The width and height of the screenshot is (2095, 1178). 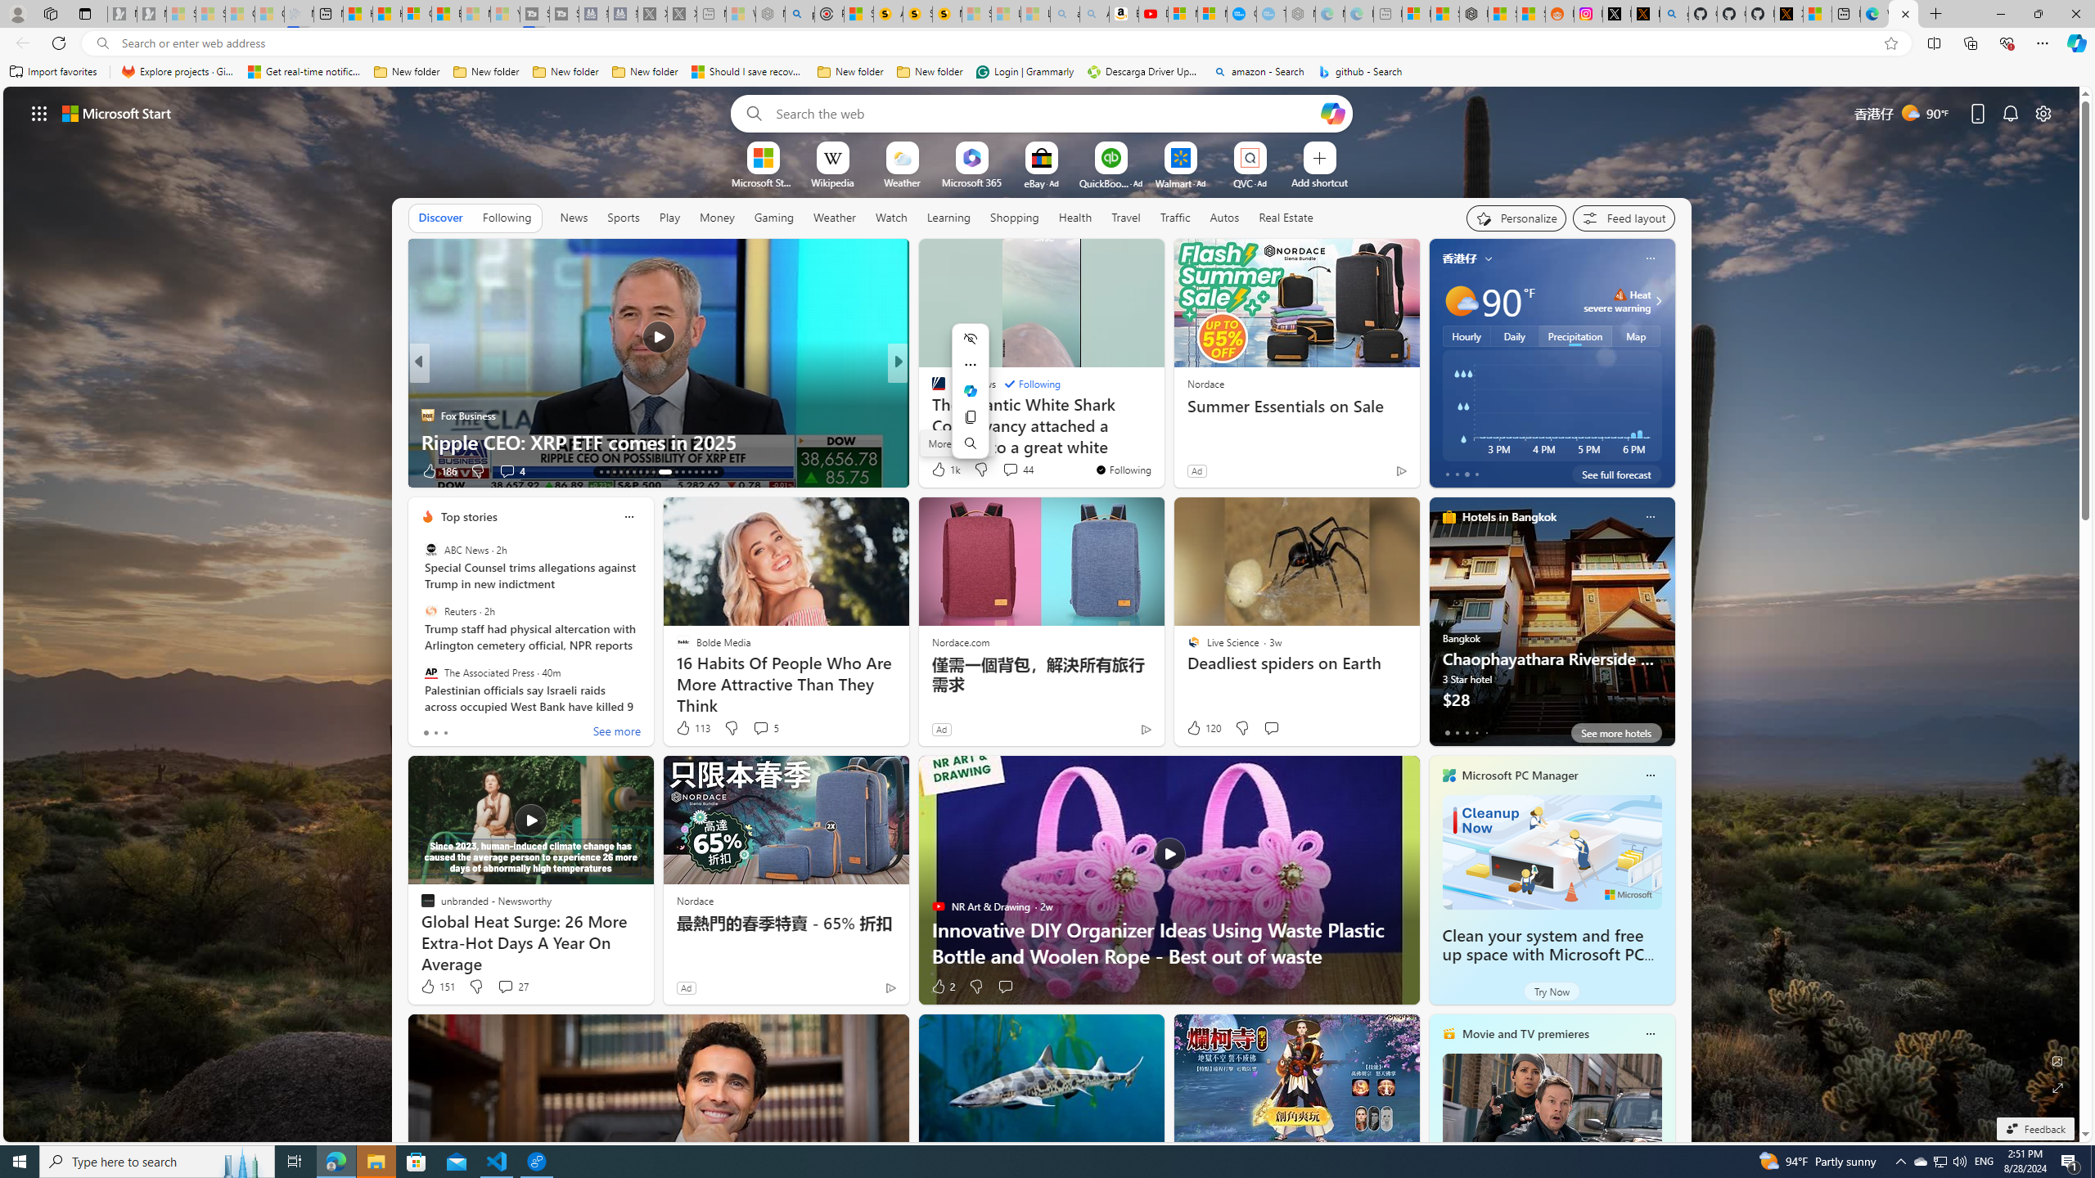 What do you see at coordinates (1466, 732) in the screenshot?
I see `tab-2` at bounding box center [1466, 732].